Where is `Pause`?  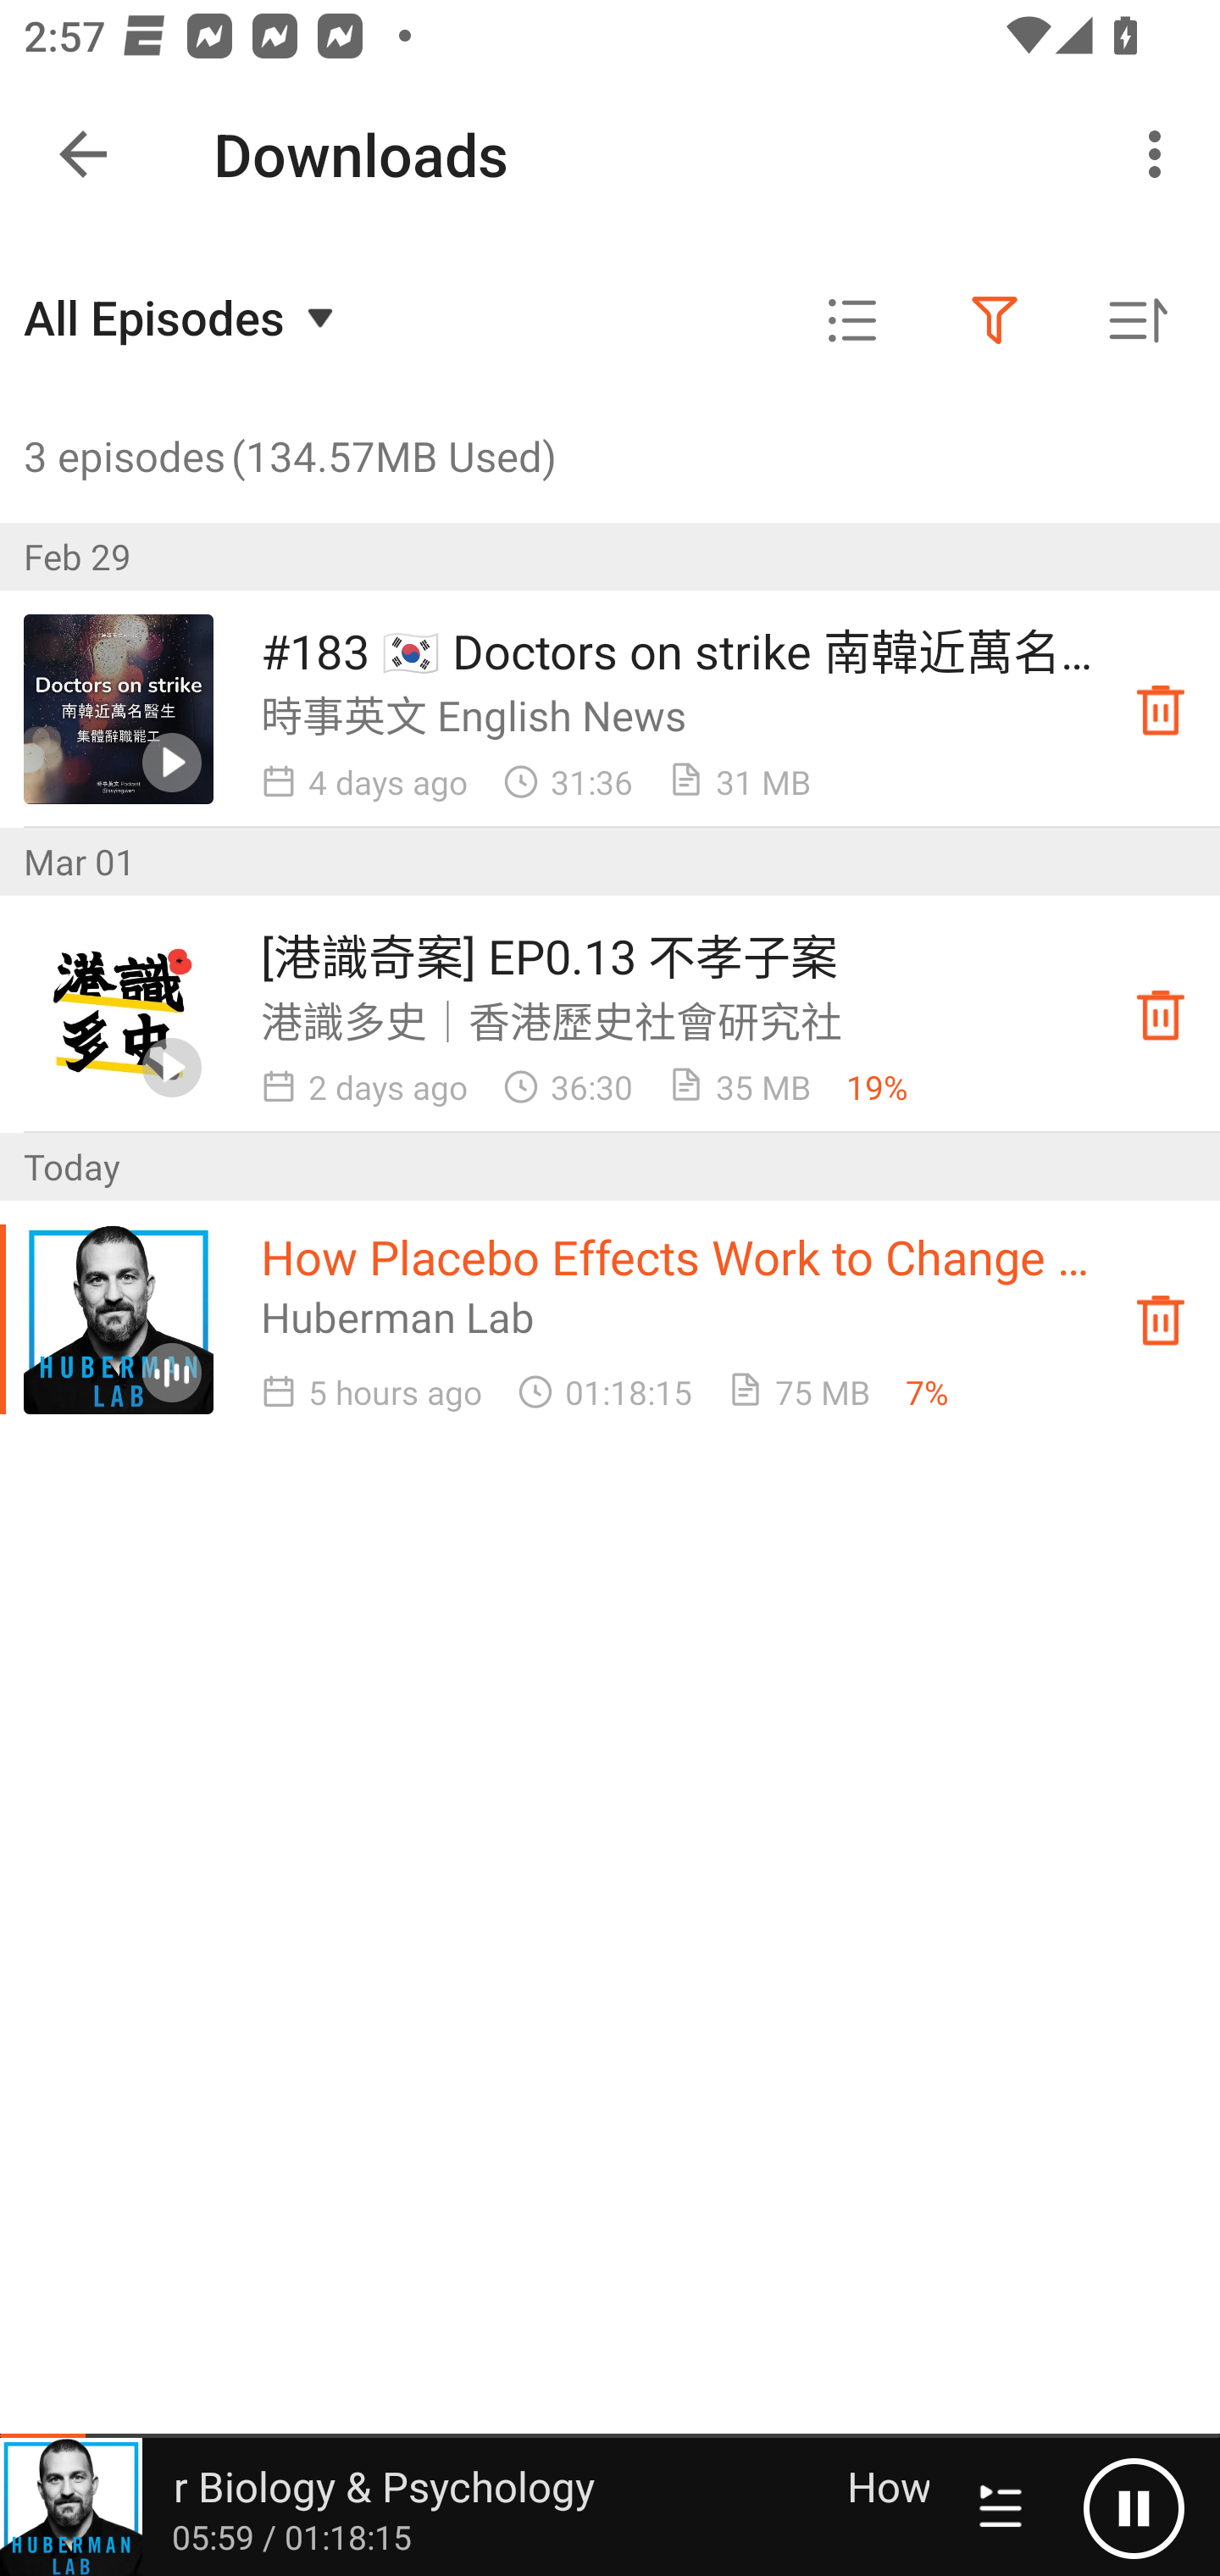 Pause is located at coordinates (1134, 2507).